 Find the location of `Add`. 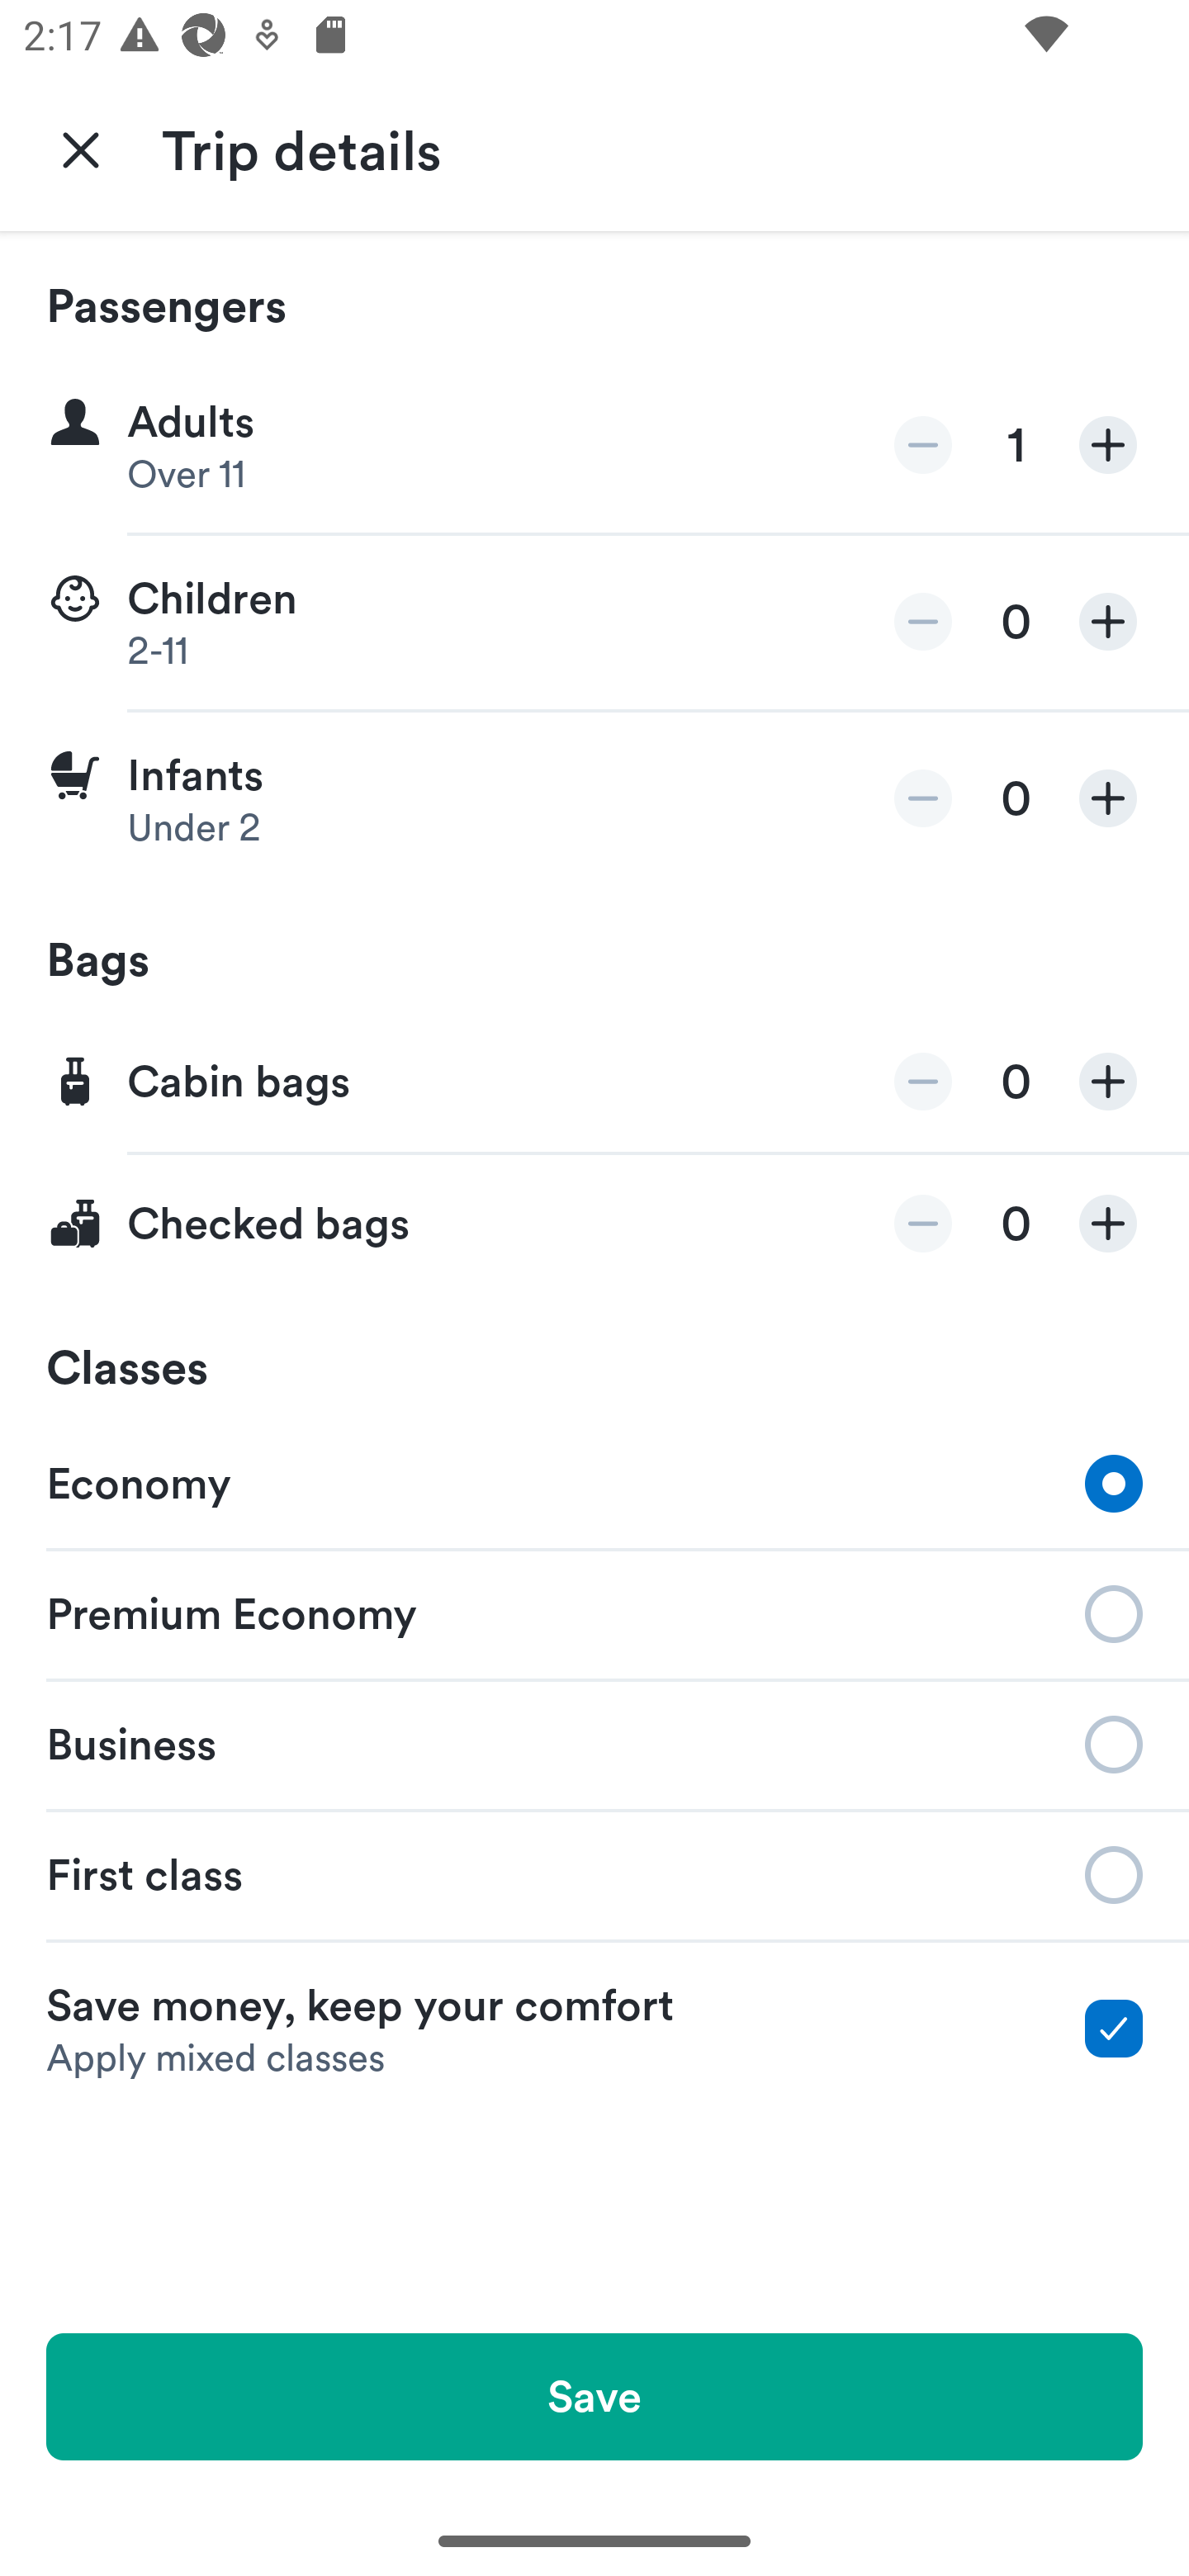

Add is located at coordinates (1108, 1224).